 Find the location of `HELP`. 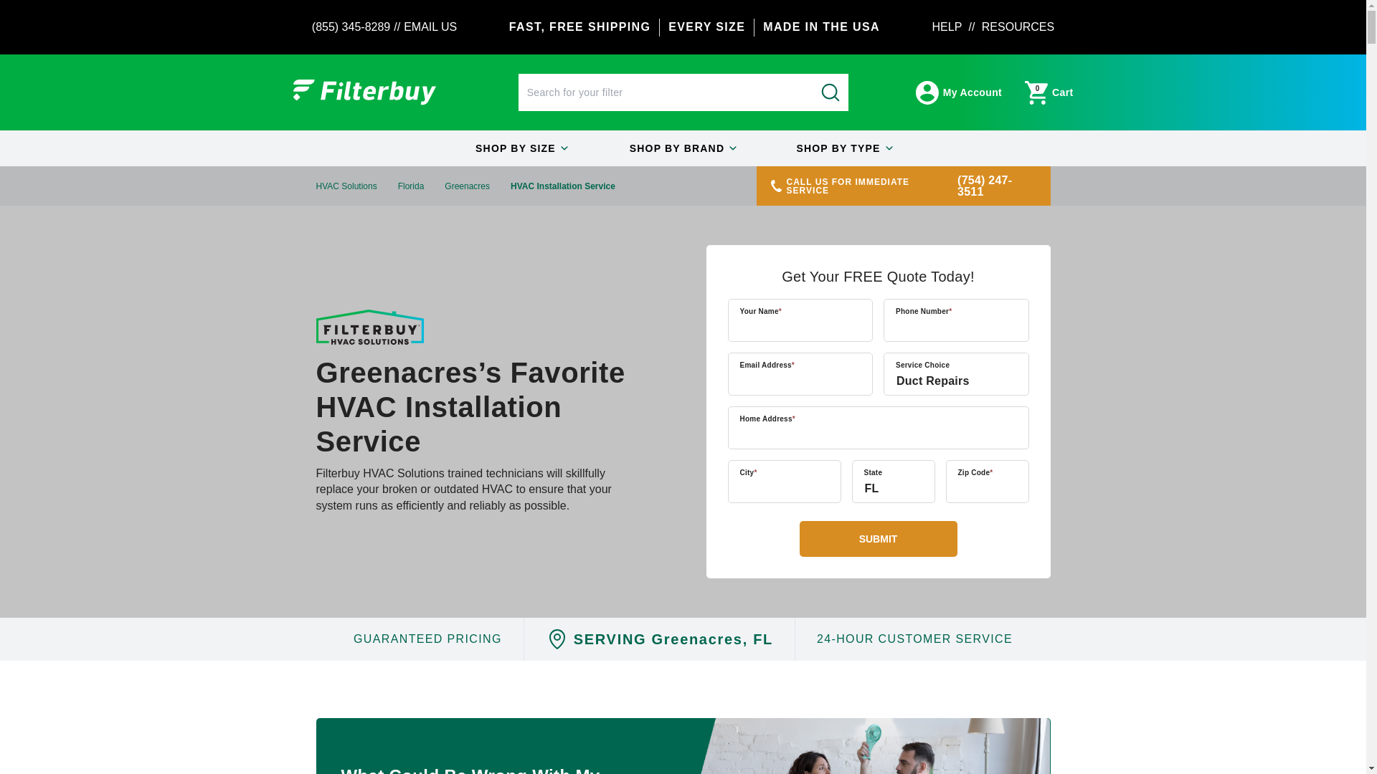

HELP is located at coordinates (948, 27).